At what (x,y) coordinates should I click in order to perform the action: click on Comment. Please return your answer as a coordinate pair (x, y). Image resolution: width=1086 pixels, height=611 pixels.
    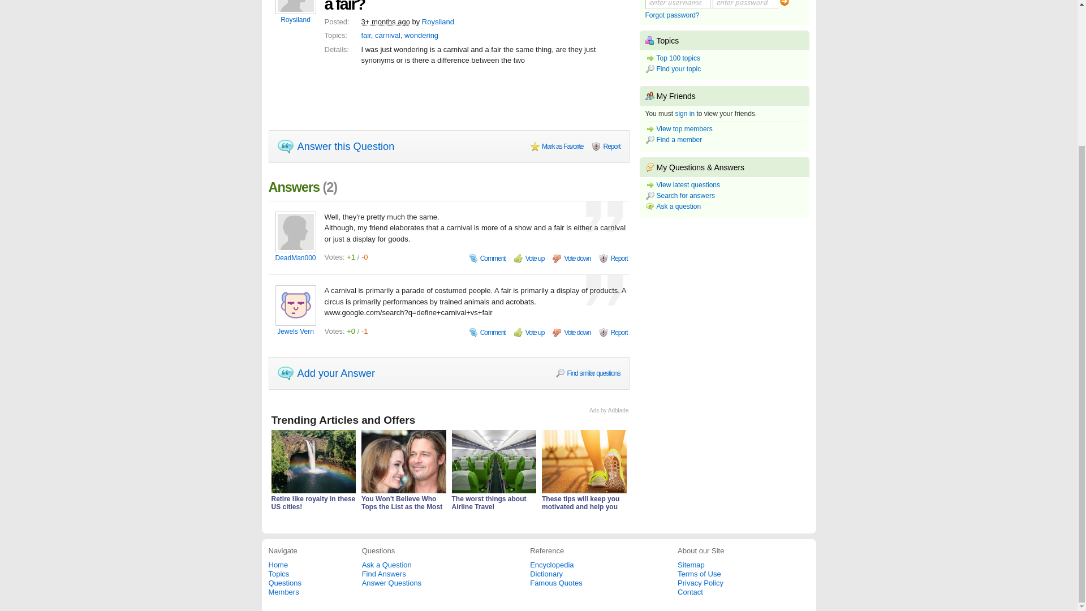
    Looking at the image, I should click on (488, 258).